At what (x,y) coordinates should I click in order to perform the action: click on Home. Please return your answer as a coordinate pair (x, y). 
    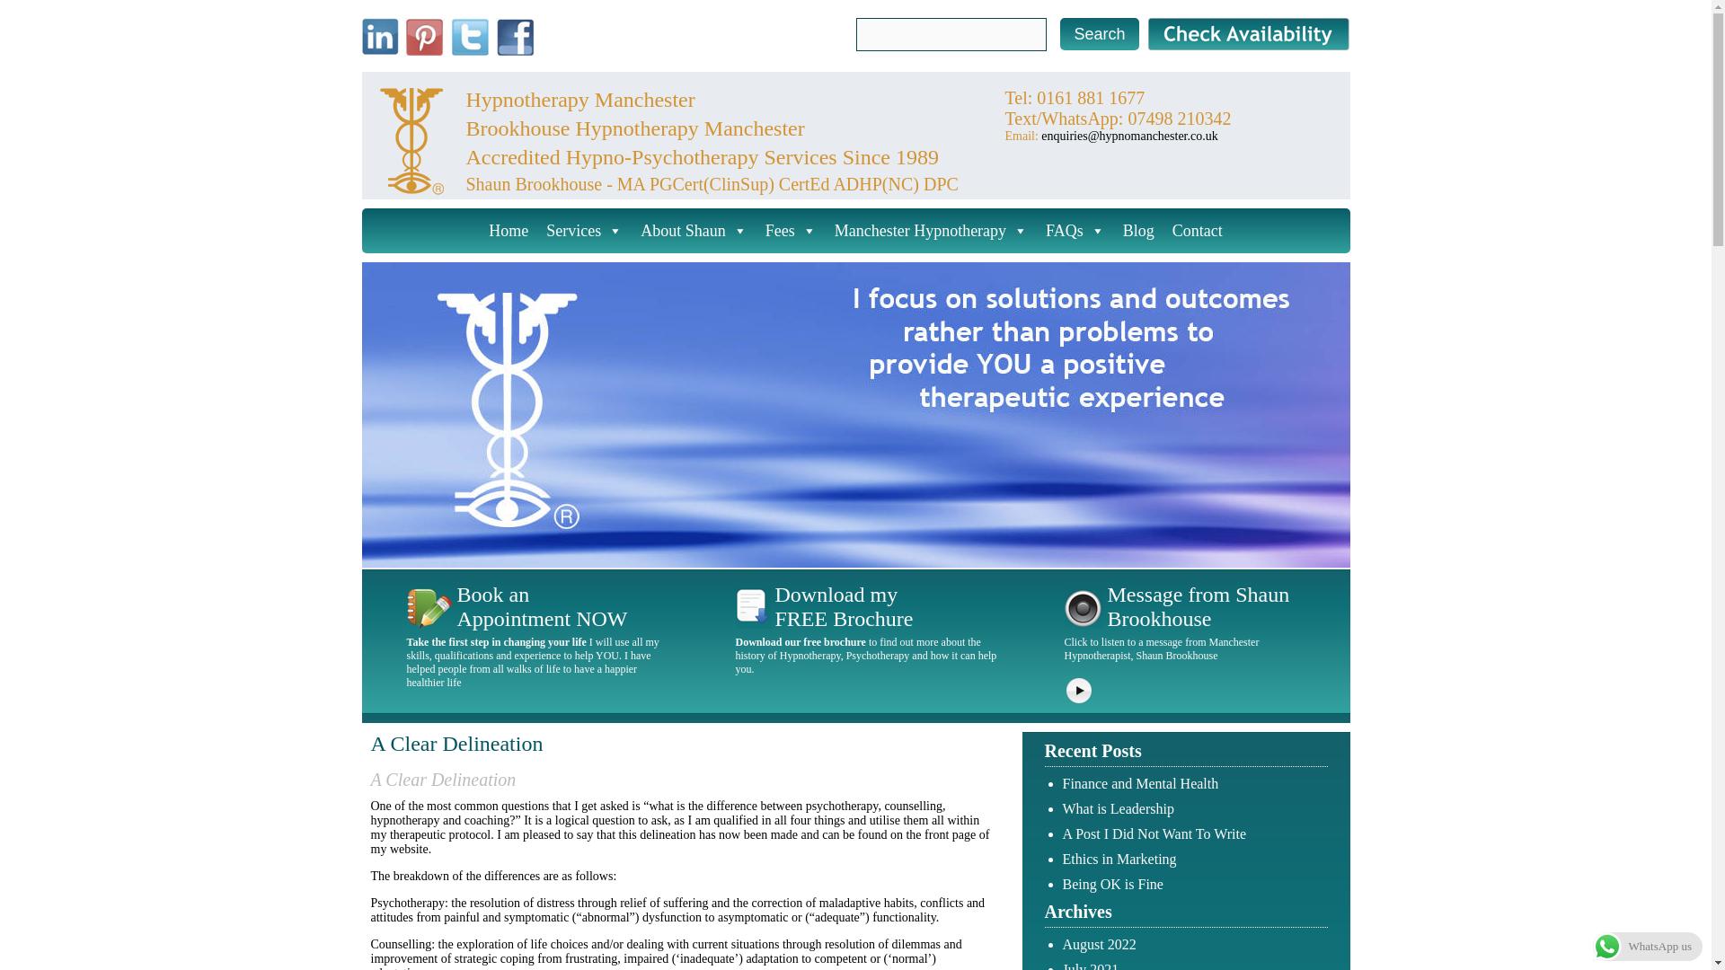
    Looking at the image, I should click on (508, 230).